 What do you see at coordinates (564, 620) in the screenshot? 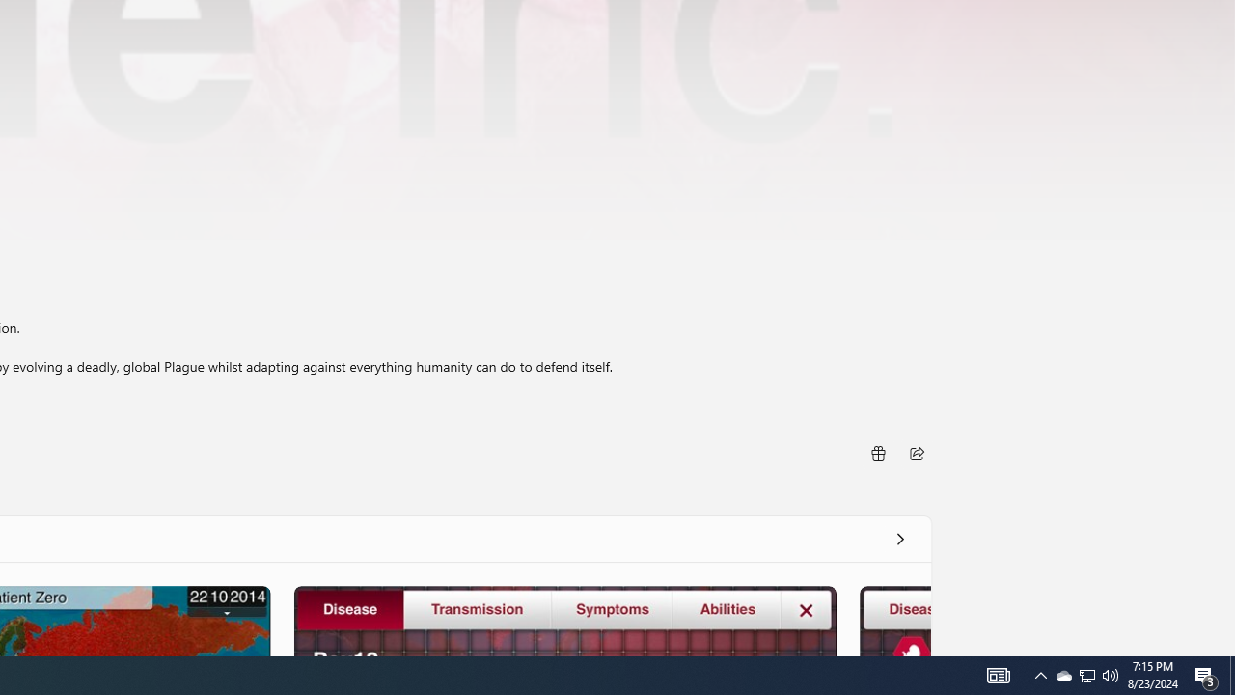
I see `Screenshot 3` at bounding box center [564, 620].